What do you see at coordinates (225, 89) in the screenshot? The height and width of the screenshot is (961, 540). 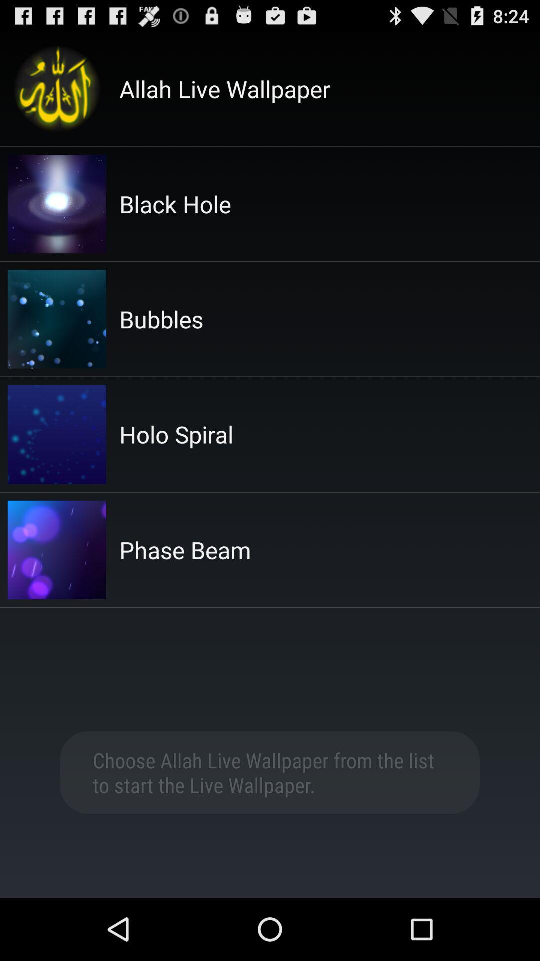 I see `scroll to the allah live wallpaper` at bounding box center [225, 89].